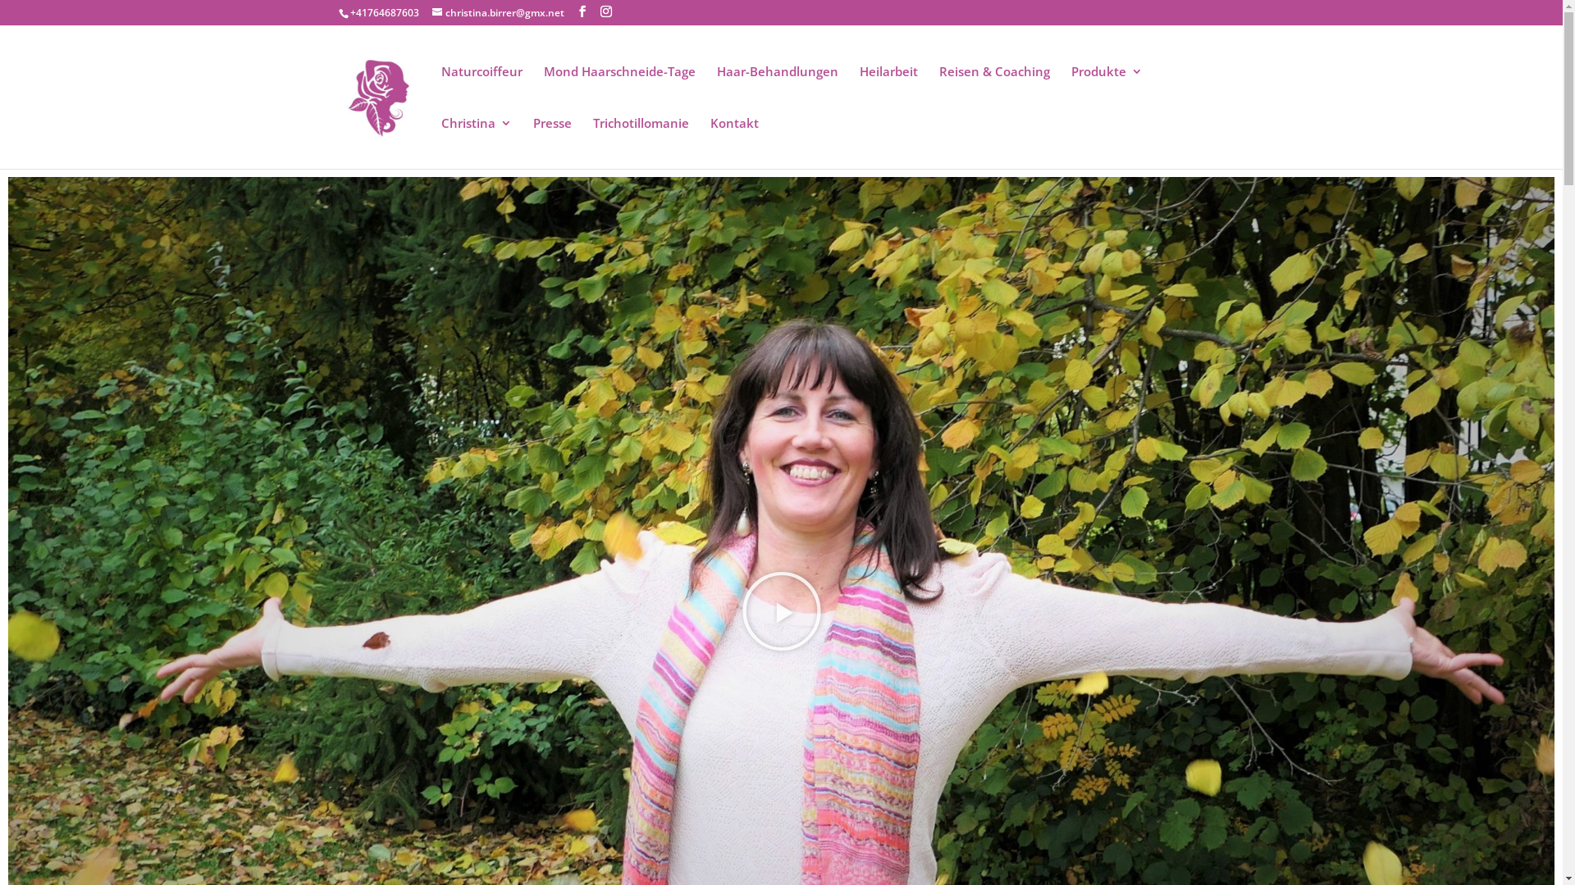 Image resolution: width=1575 pixels, height=885 pixels. I want to click on christina.birrer@gmx.net, so click(497, 13).